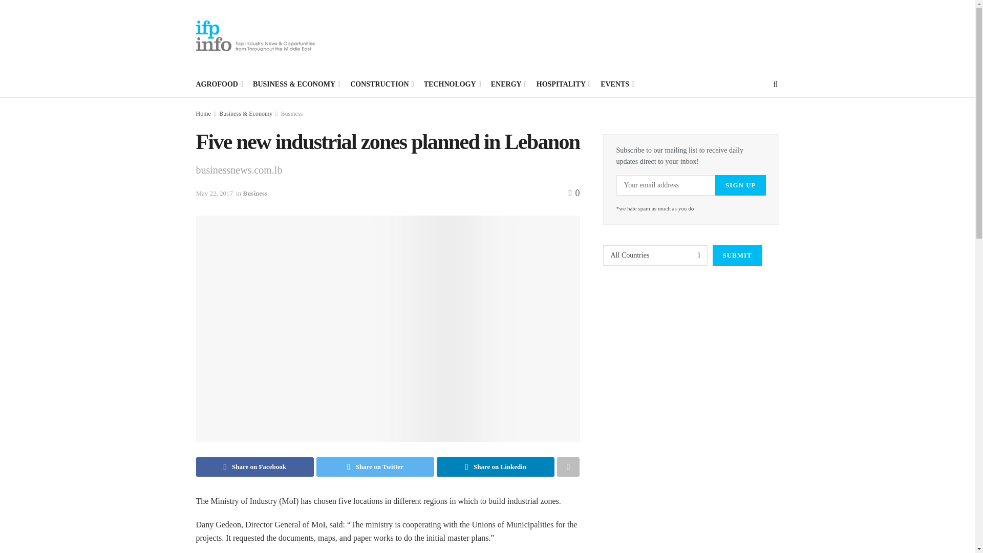  What do you see at coordinates (737, 256) in the screenshot?
I see `Submit` at bounding box center [737, 256].